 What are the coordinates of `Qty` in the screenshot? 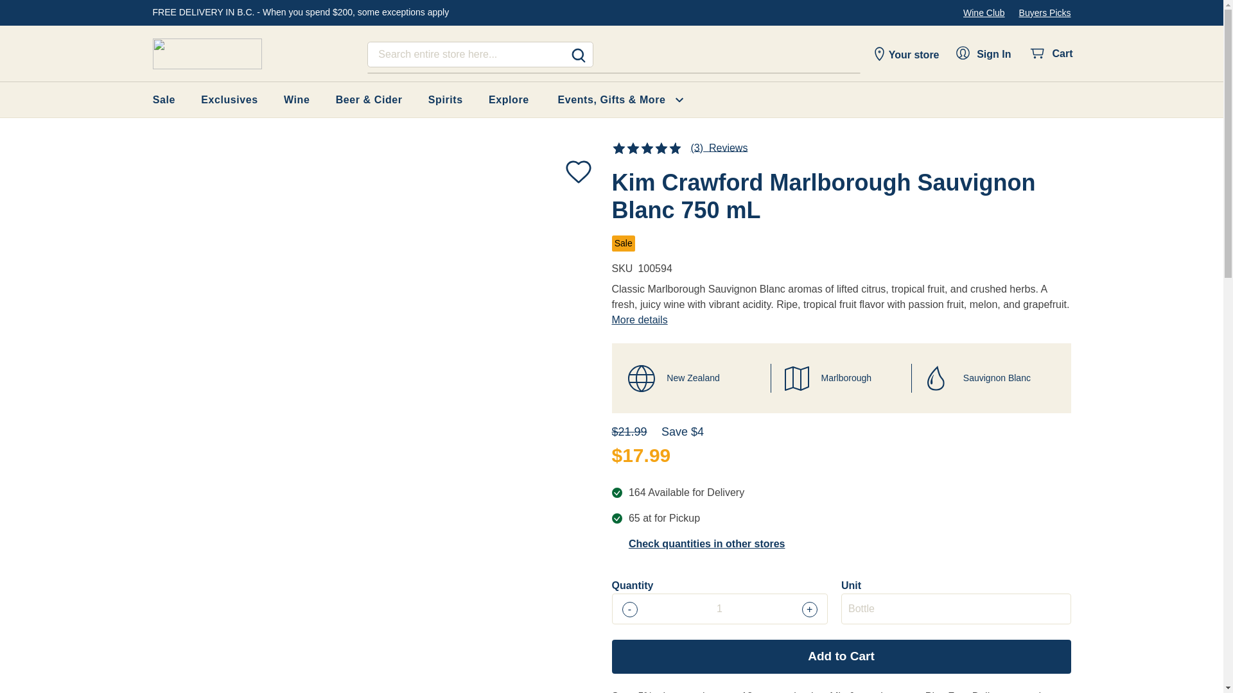 It's located at (719, 608).